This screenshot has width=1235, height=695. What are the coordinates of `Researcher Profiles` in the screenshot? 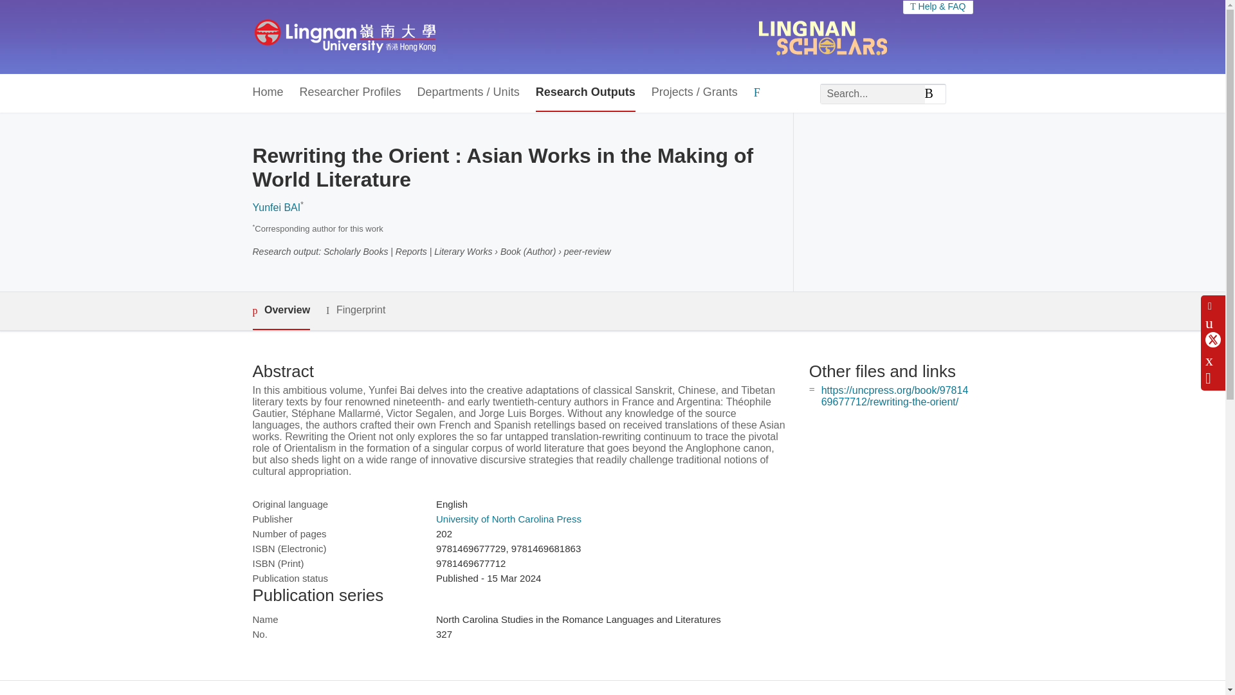 It's located at (351, 93).